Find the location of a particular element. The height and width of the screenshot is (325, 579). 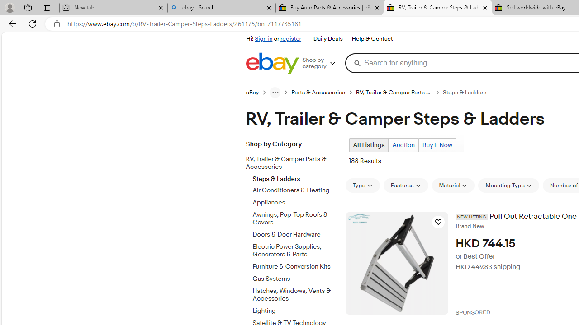

Buy Auto Parts & Accessories | eBay is located at coordinates (330, 8).